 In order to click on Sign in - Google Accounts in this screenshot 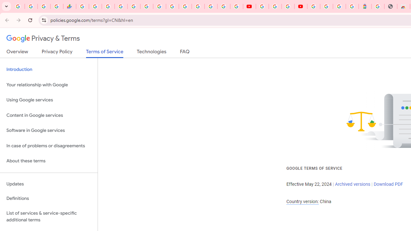, I will do `click(185, 6)`.